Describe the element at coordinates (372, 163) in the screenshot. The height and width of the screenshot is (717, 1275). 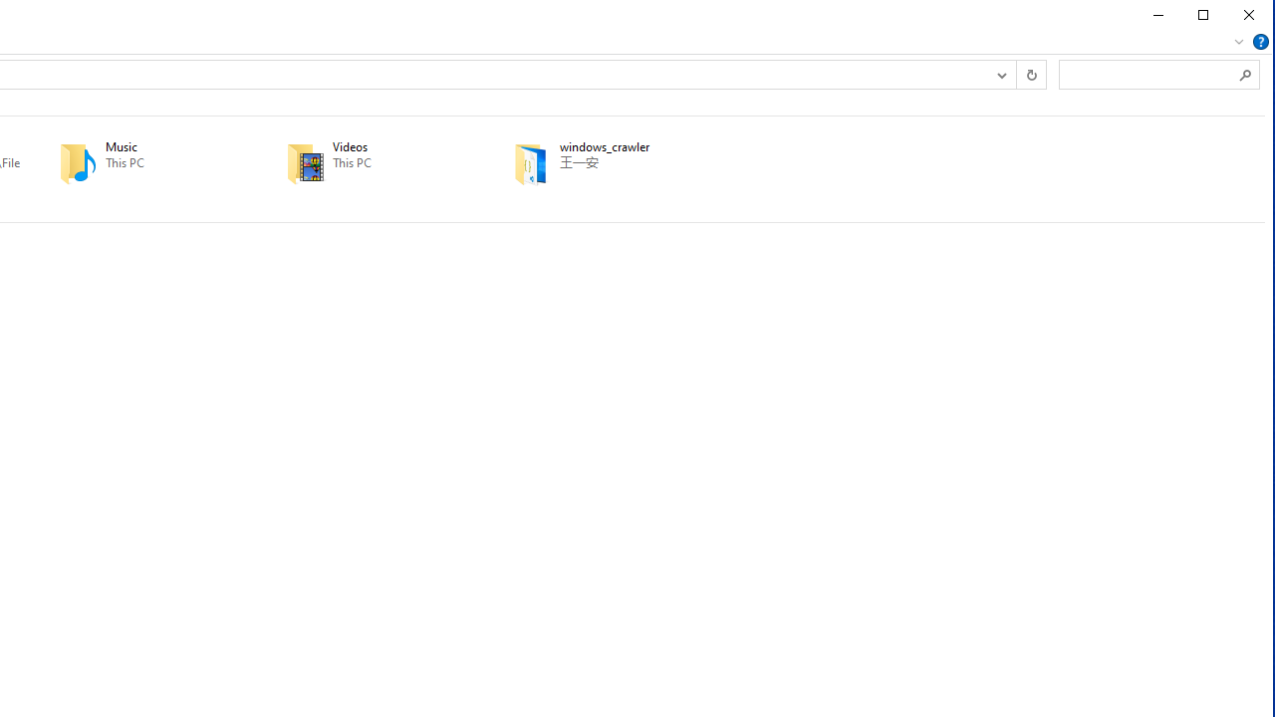
I see `Videos` at that location.